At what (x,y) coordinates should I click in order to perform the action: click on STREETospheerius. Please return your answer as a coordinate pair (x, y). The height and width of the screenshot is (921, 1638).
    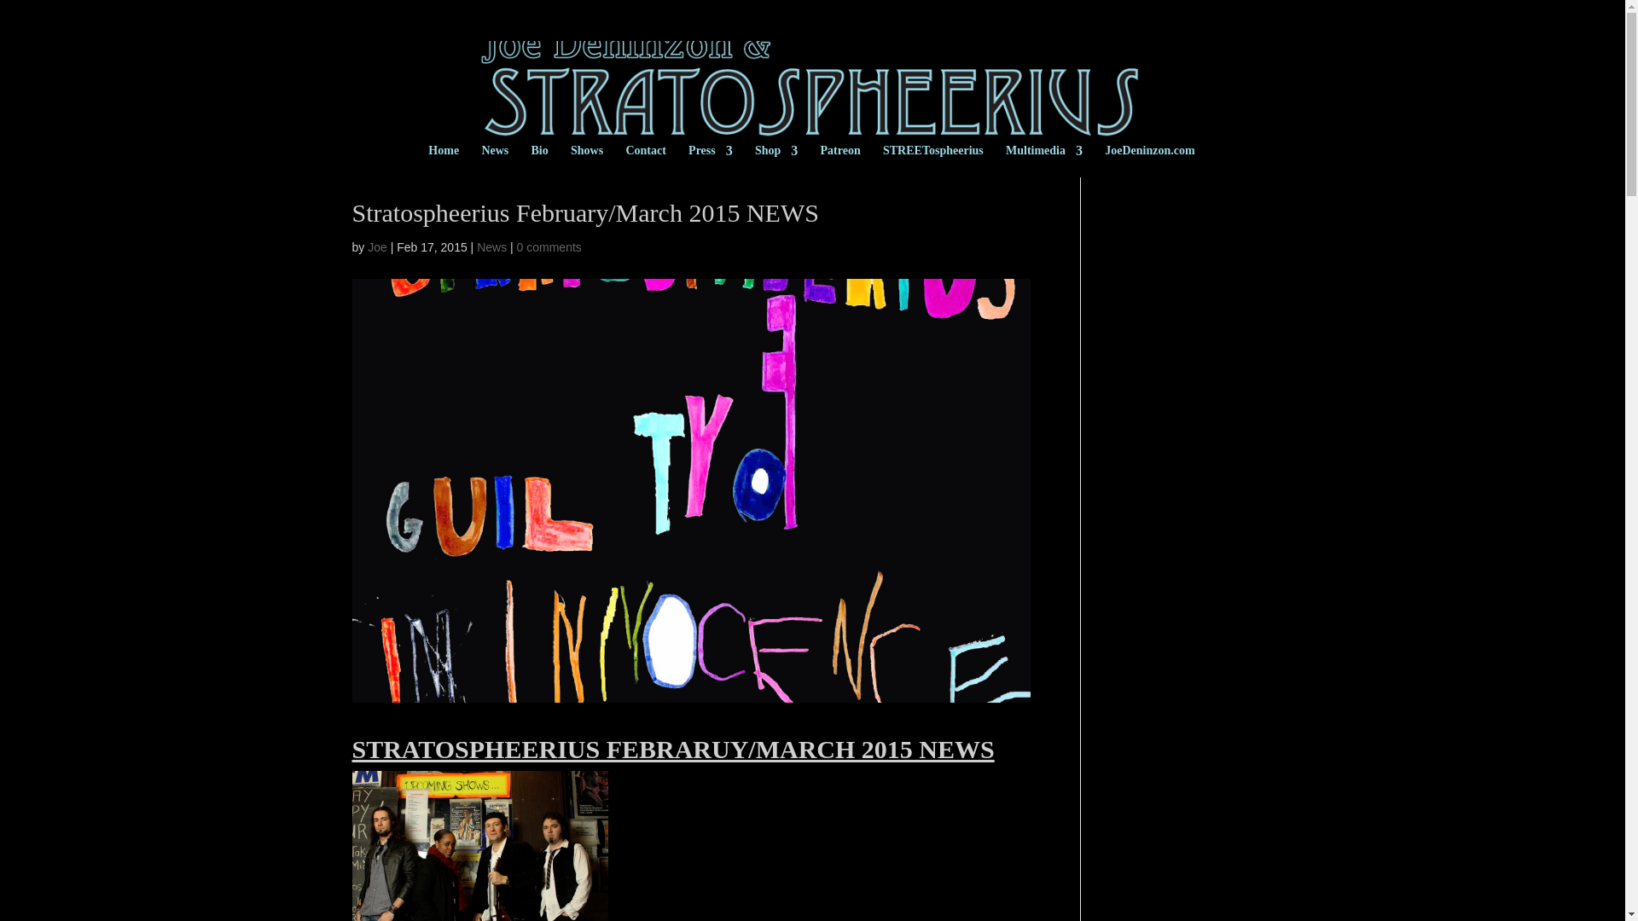
    Looking at the image, I should click on (933, 160).